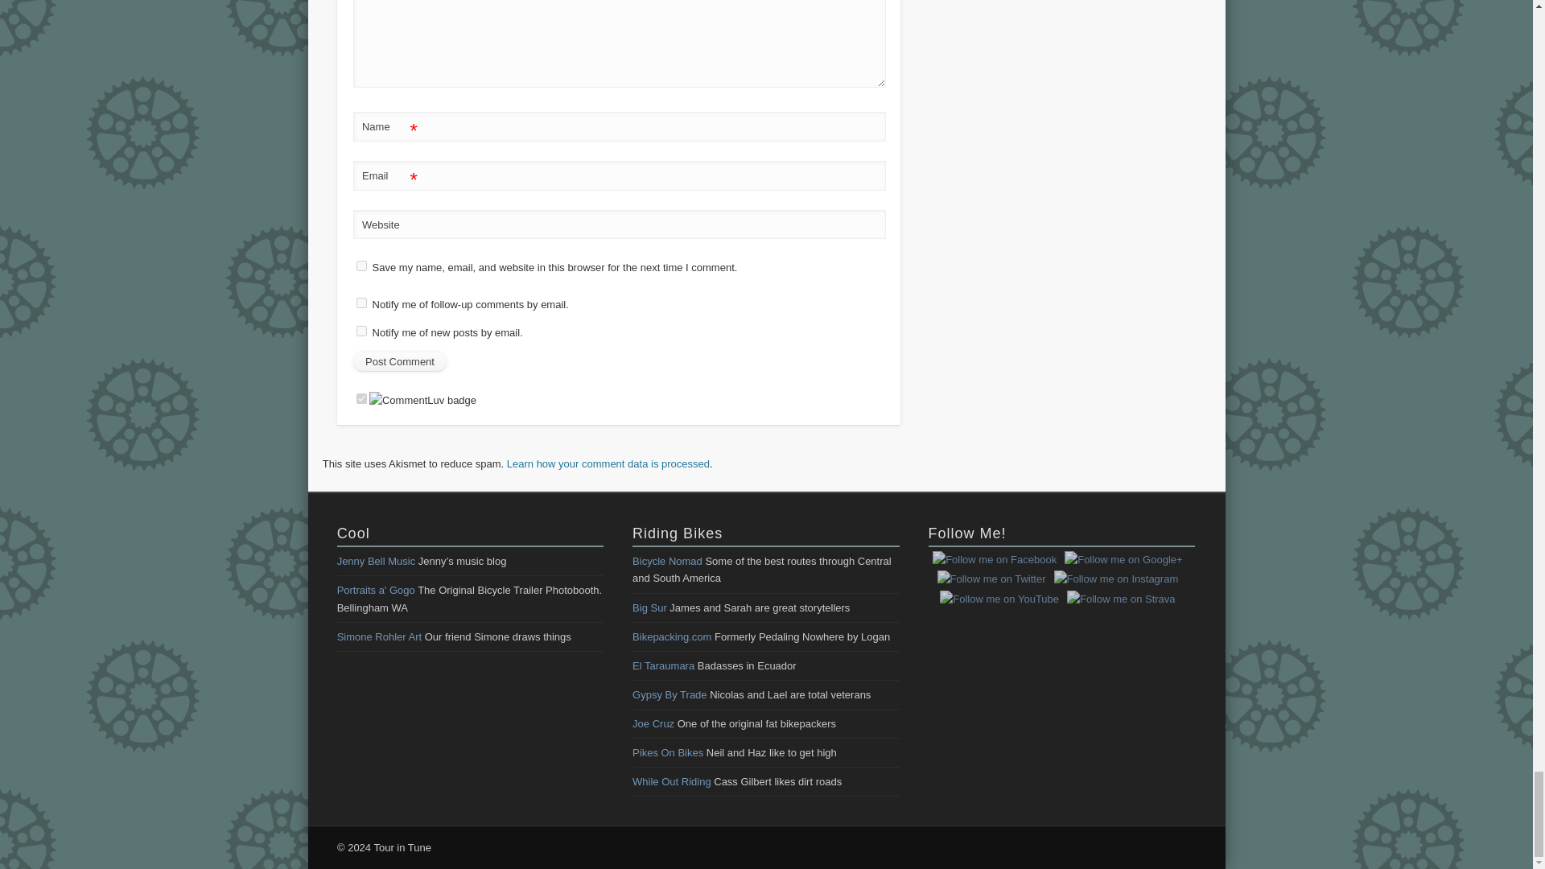 This screenshot has width=1545, height=869. I want to click on Badasses in Ecuador, so click(663, 665).